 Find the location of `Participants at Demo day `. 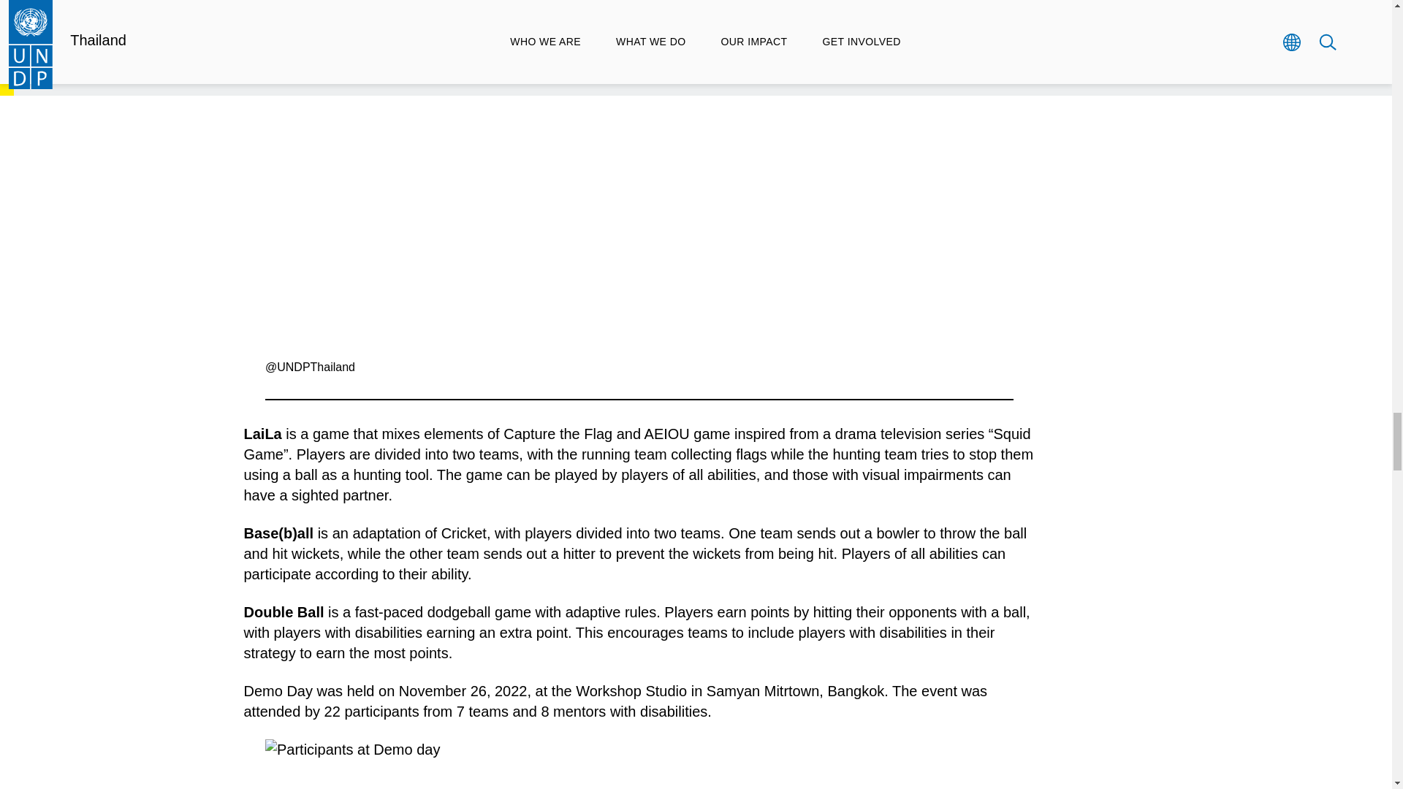

Participants at Demo day  is located at coordinates (639, 764).